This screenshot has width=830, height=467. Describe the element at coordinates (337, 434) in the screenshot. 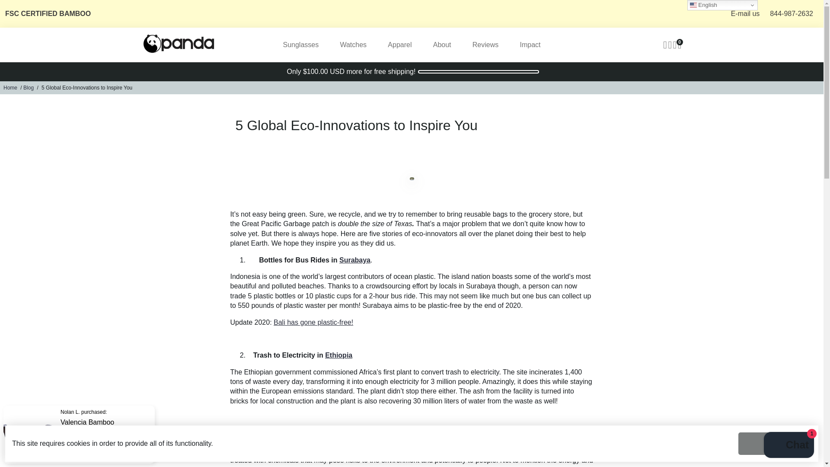

I see `Edmonton all natural swimming pool` at that location.